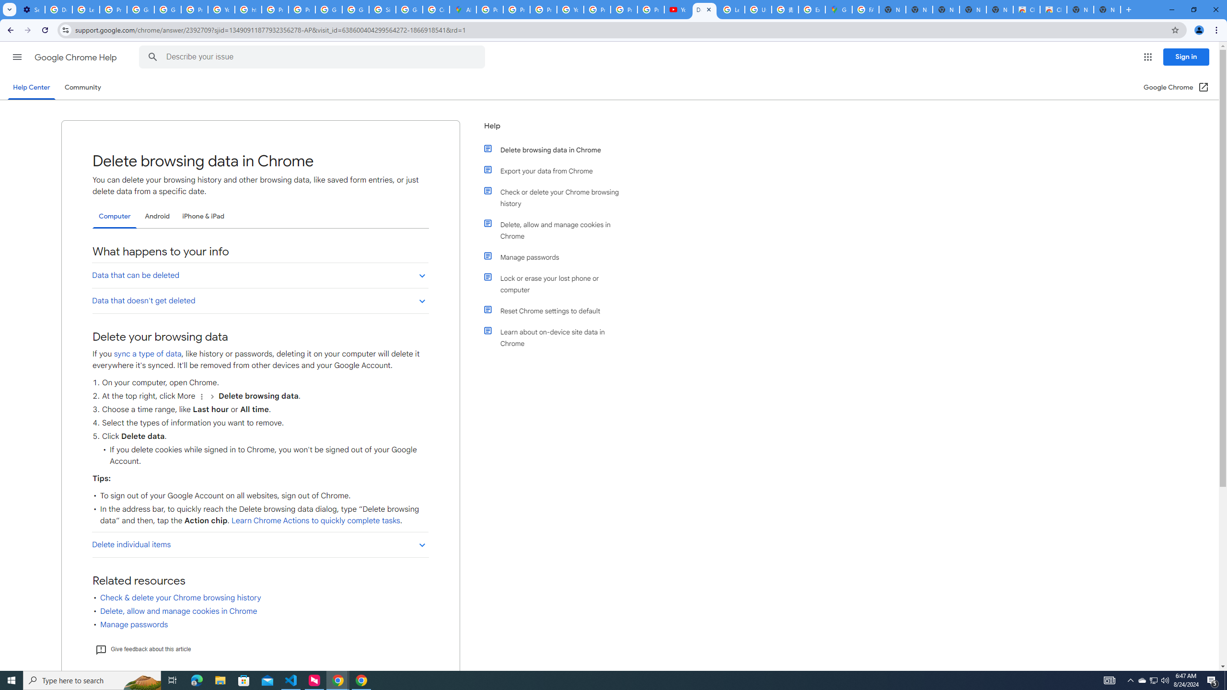  What do you see at coordinates (1026, 10) in the screenshot?
I see `Classic Blue - Chrome Web Store` at bounding box center [1026, 10].